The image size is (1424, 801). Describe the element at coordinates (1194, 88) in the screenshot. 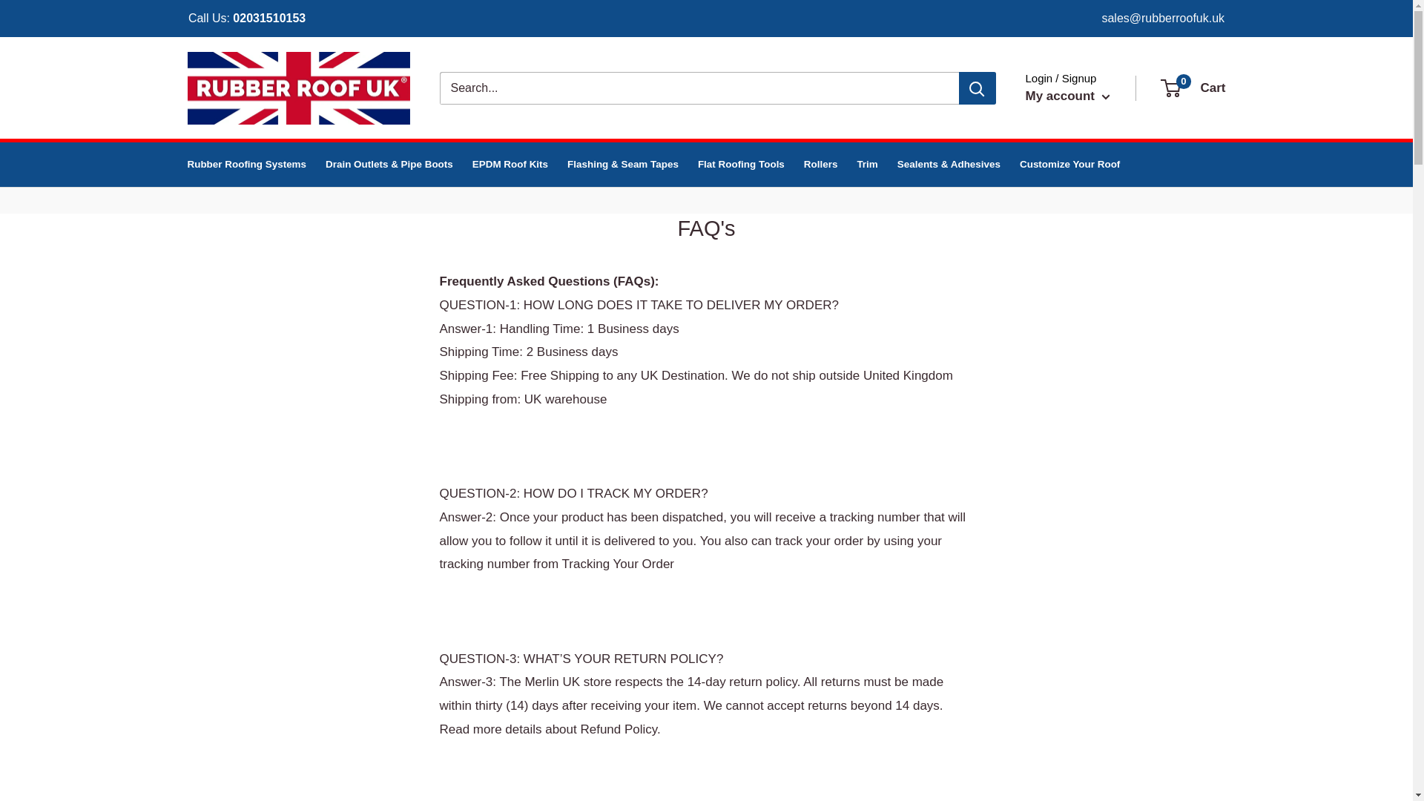

I see `02031510153` at that location.